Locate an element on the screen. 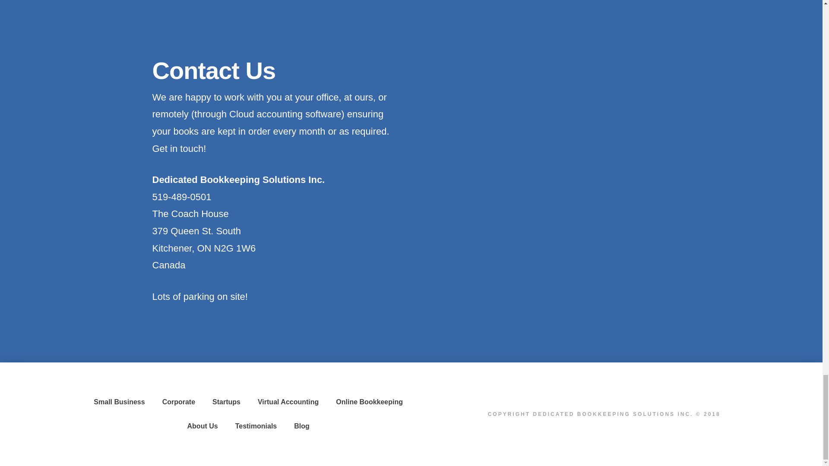  Corporate is located at coordinates (179, 402).